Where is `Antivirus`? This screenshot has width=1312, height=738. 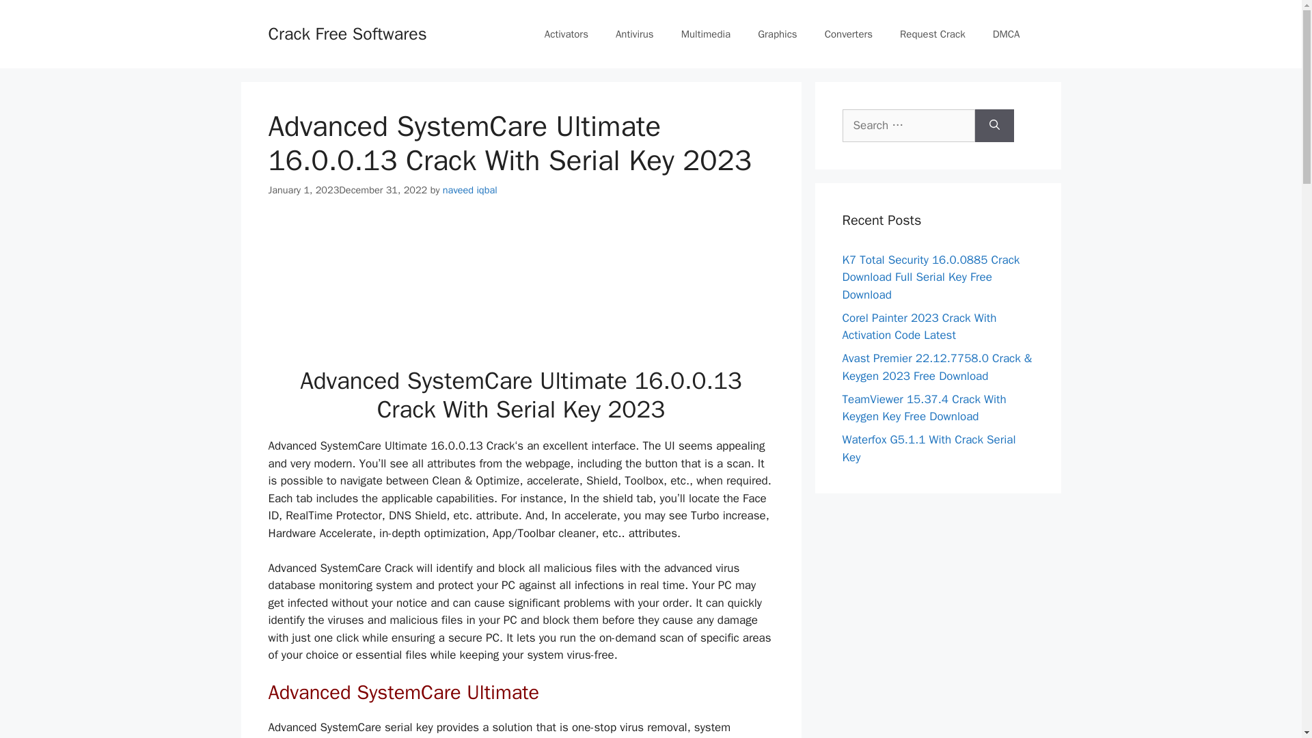 Antivirus is located at coordinates (635, 34).